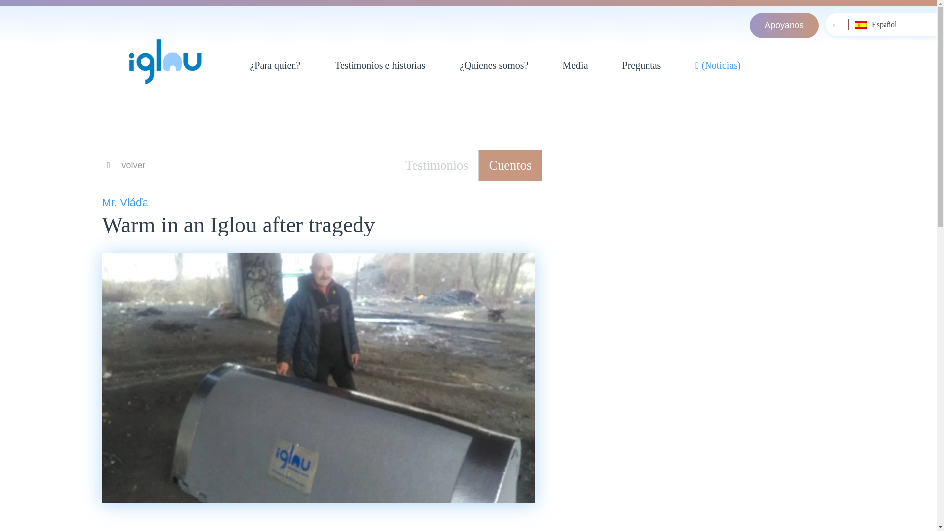  I want to click on volver, so click(126, 165).